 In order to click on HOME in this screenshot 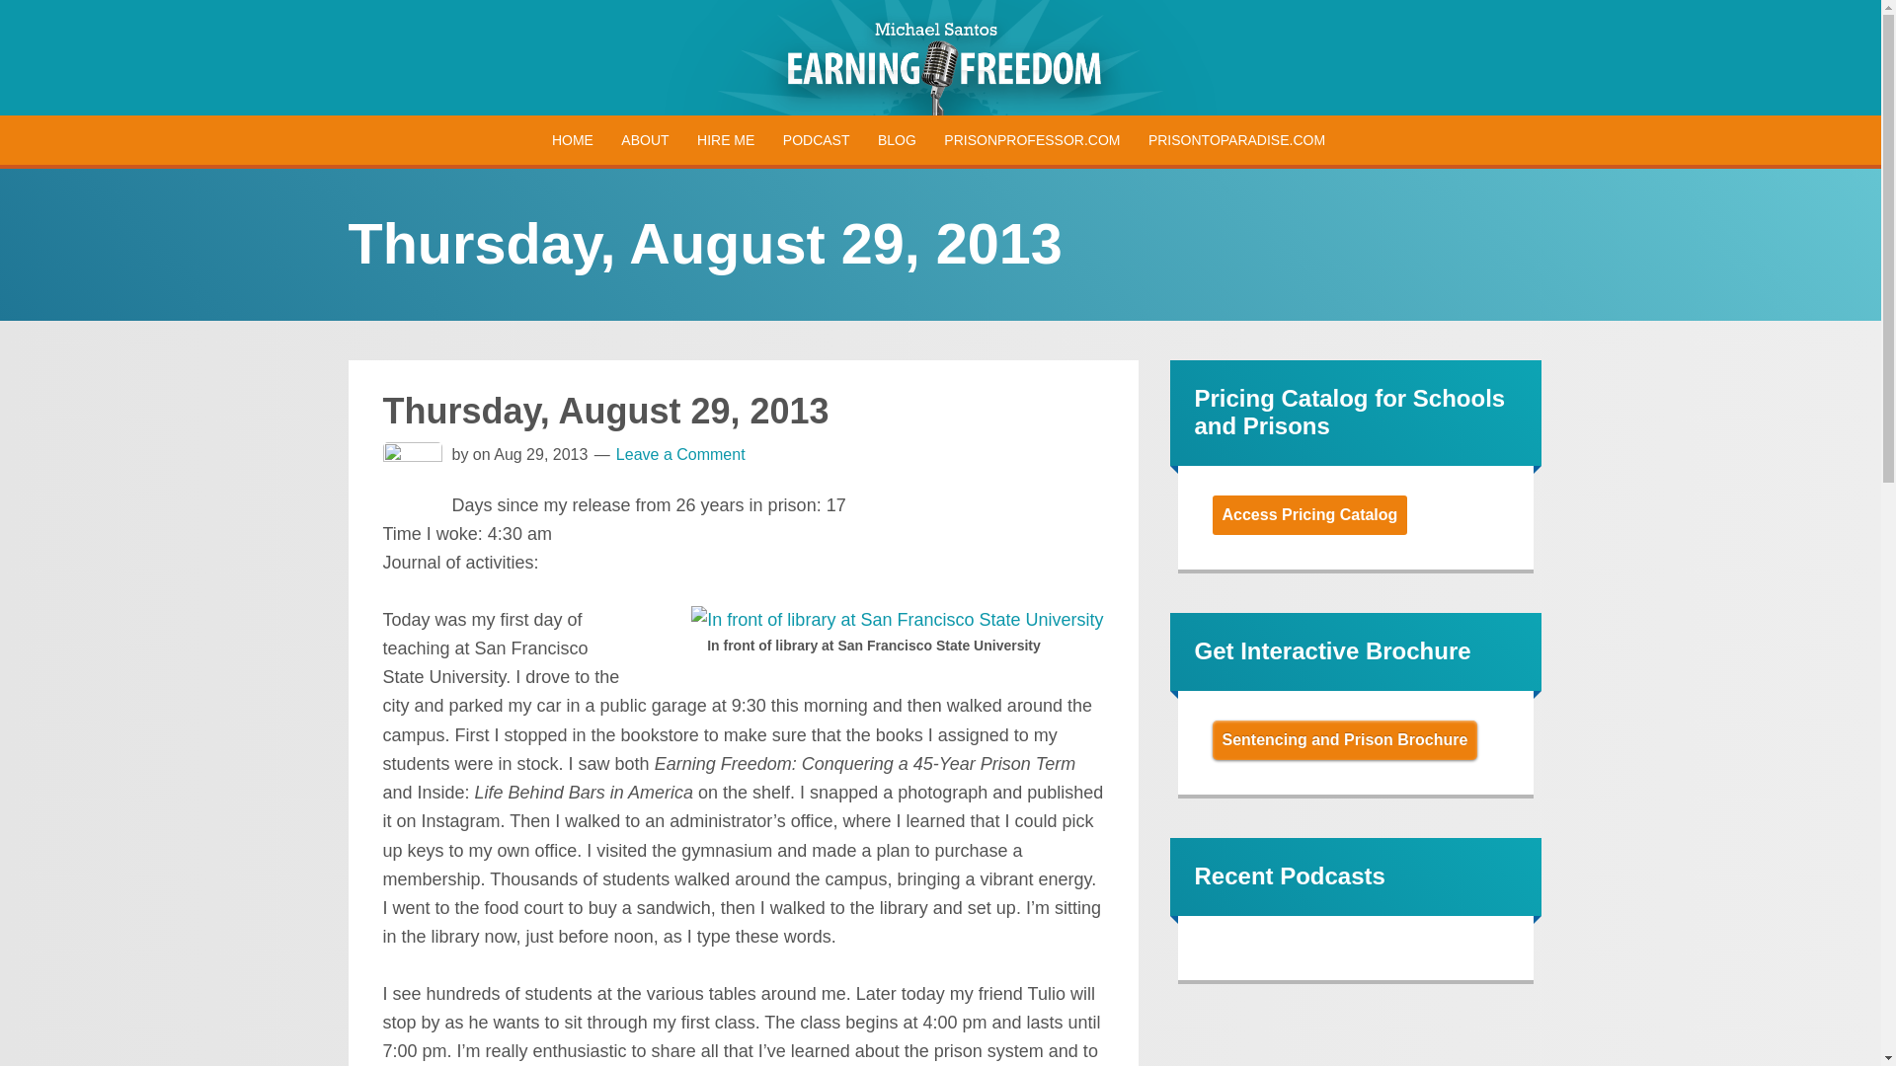, I will do `click(573, 140)`.